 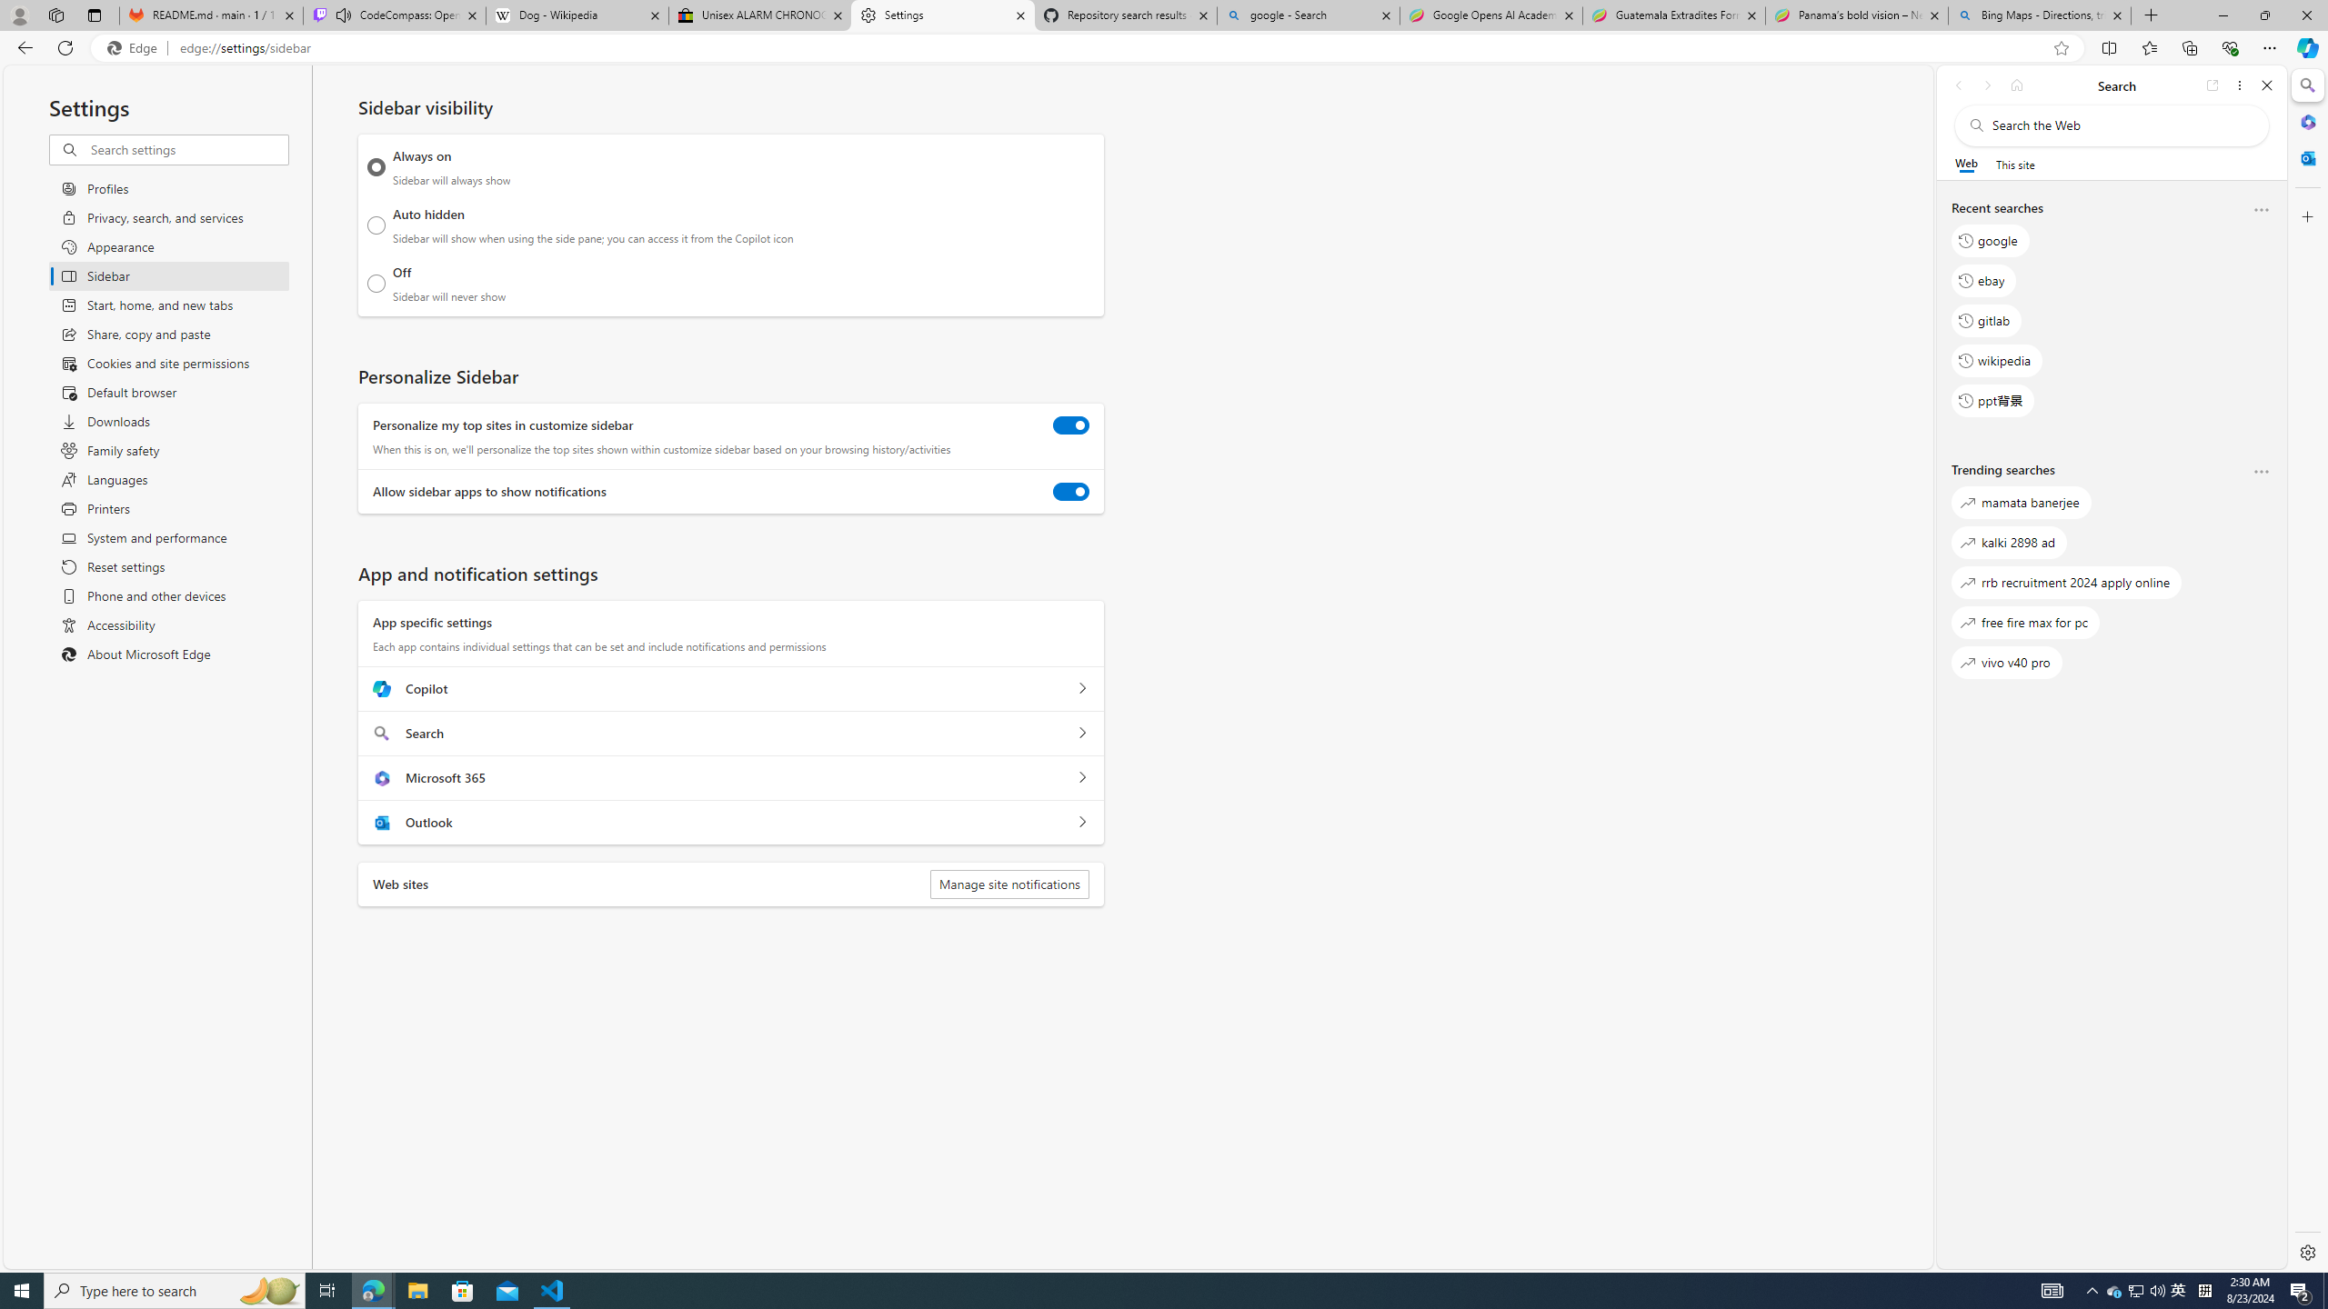 I want to click on google, so click(x=1990, y=241).